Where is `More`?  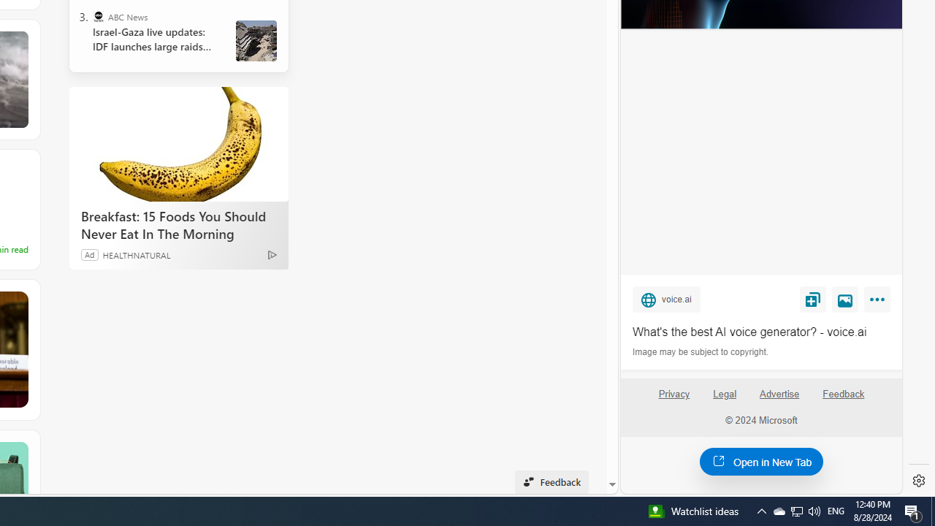
More is located at coordinates (879, 302).